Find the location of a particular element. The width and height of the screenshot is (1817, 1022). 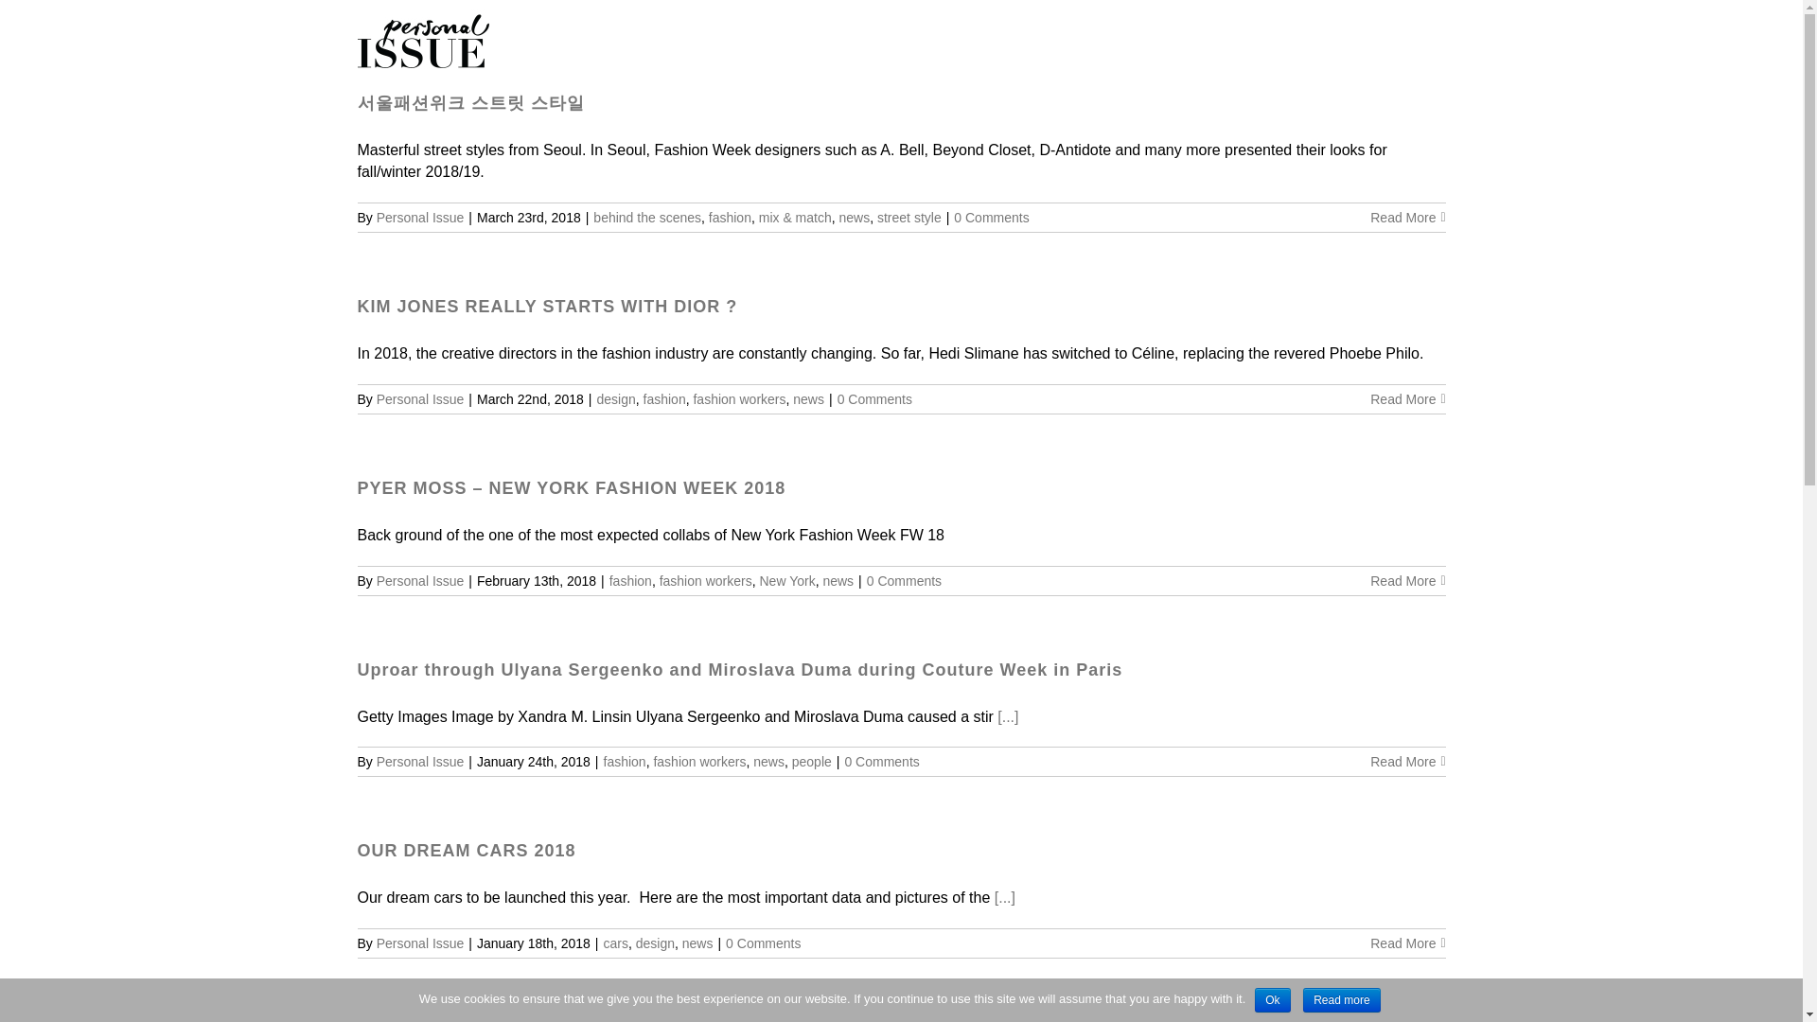

Posts by Personal Issue is located at coordinates (420, 398).